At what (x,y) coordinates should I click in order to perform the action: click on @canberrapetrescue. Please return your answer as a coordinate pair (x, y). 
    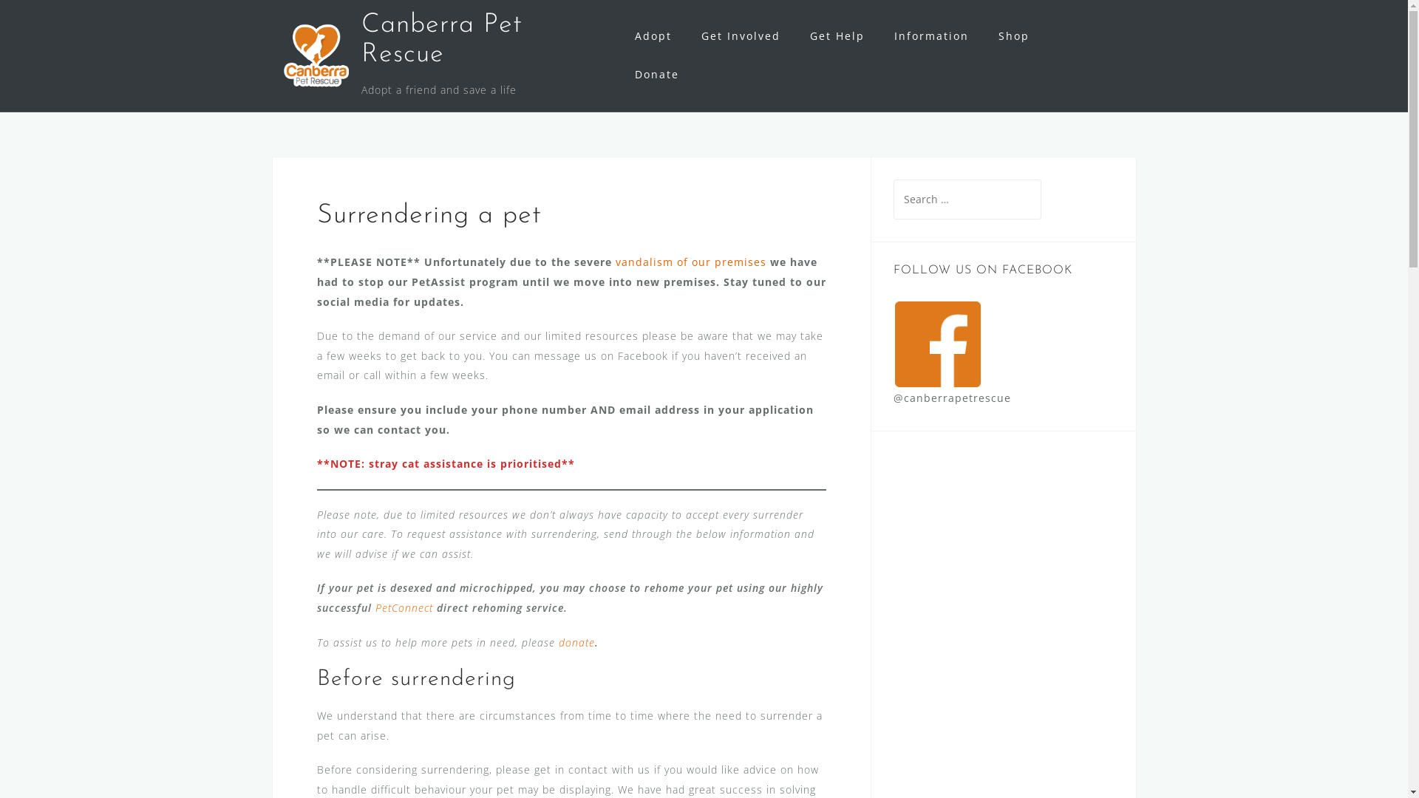
    Looking at the image, I should click on (952, 371).